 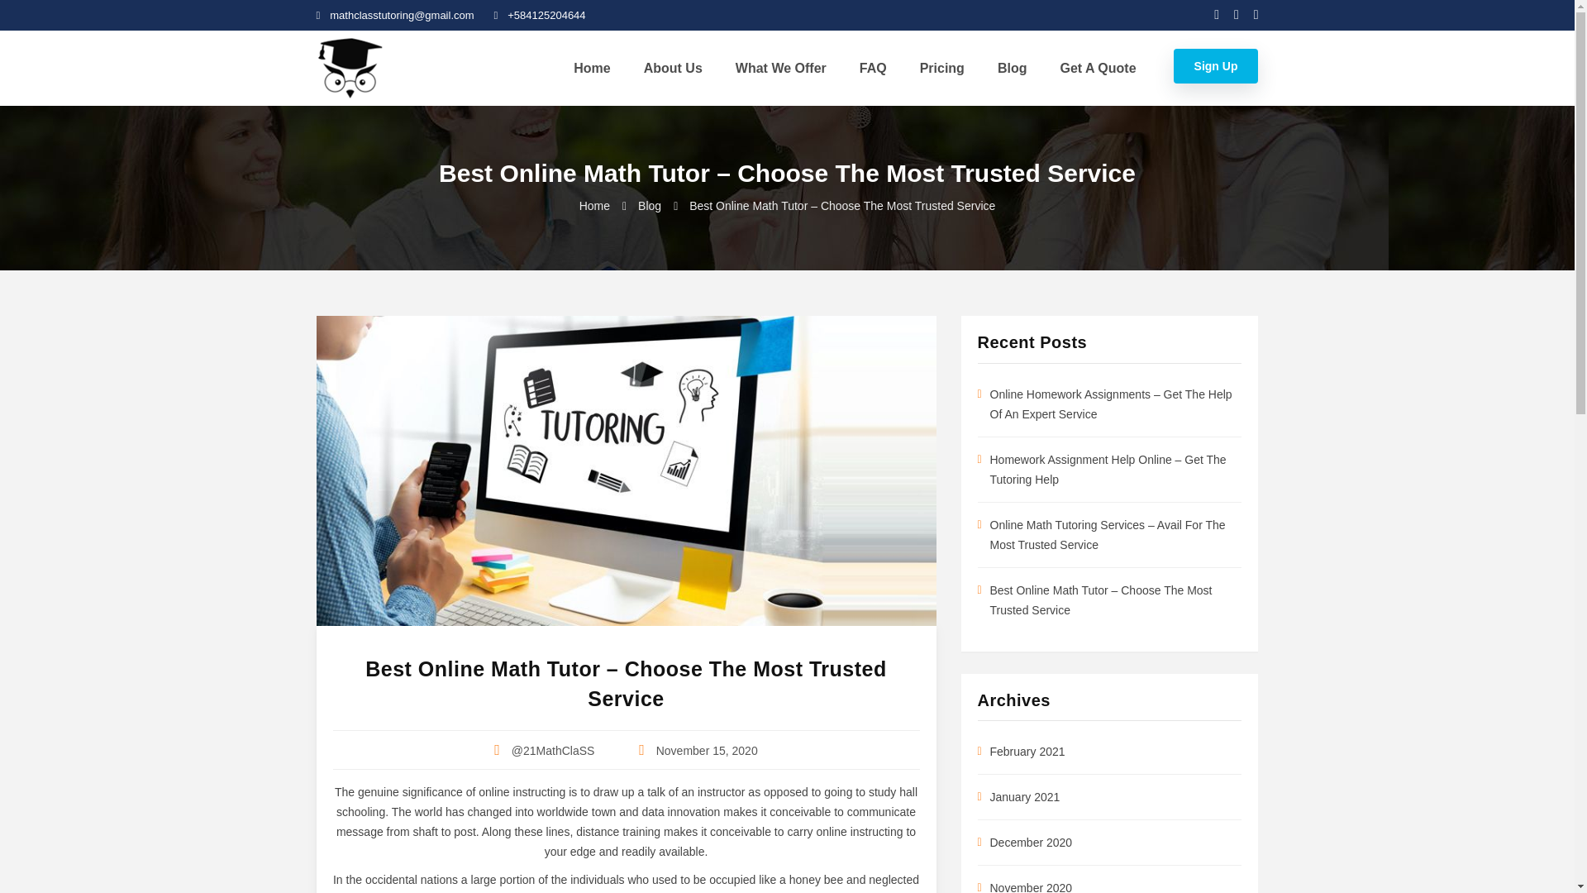 What do you see at coordinates (1027, 751) in the screenshot?
I see `February 2021` at bounding box center [1027, 751].